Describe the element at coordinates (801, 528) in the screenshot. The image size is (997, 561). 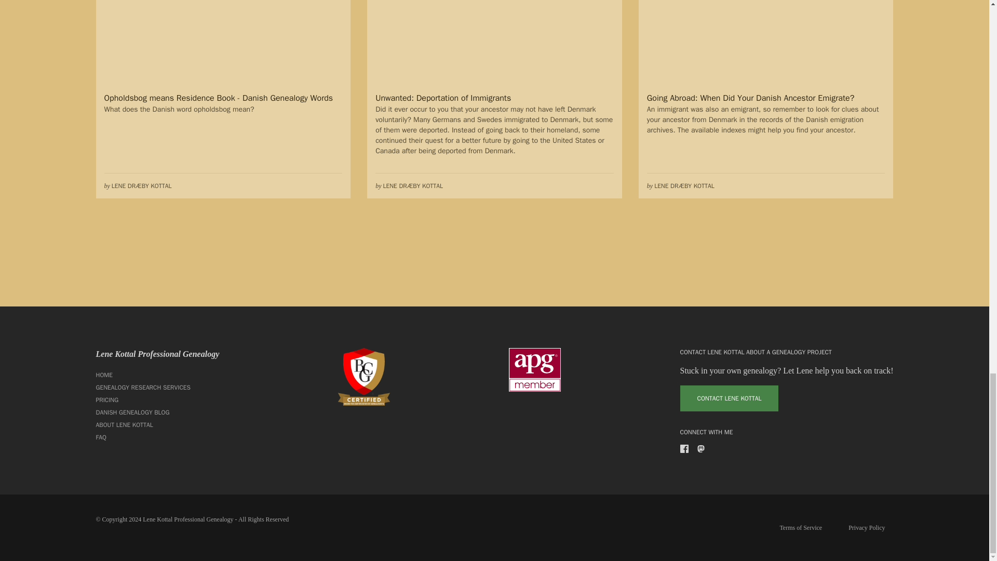
I see `Terms of Service` at that location.